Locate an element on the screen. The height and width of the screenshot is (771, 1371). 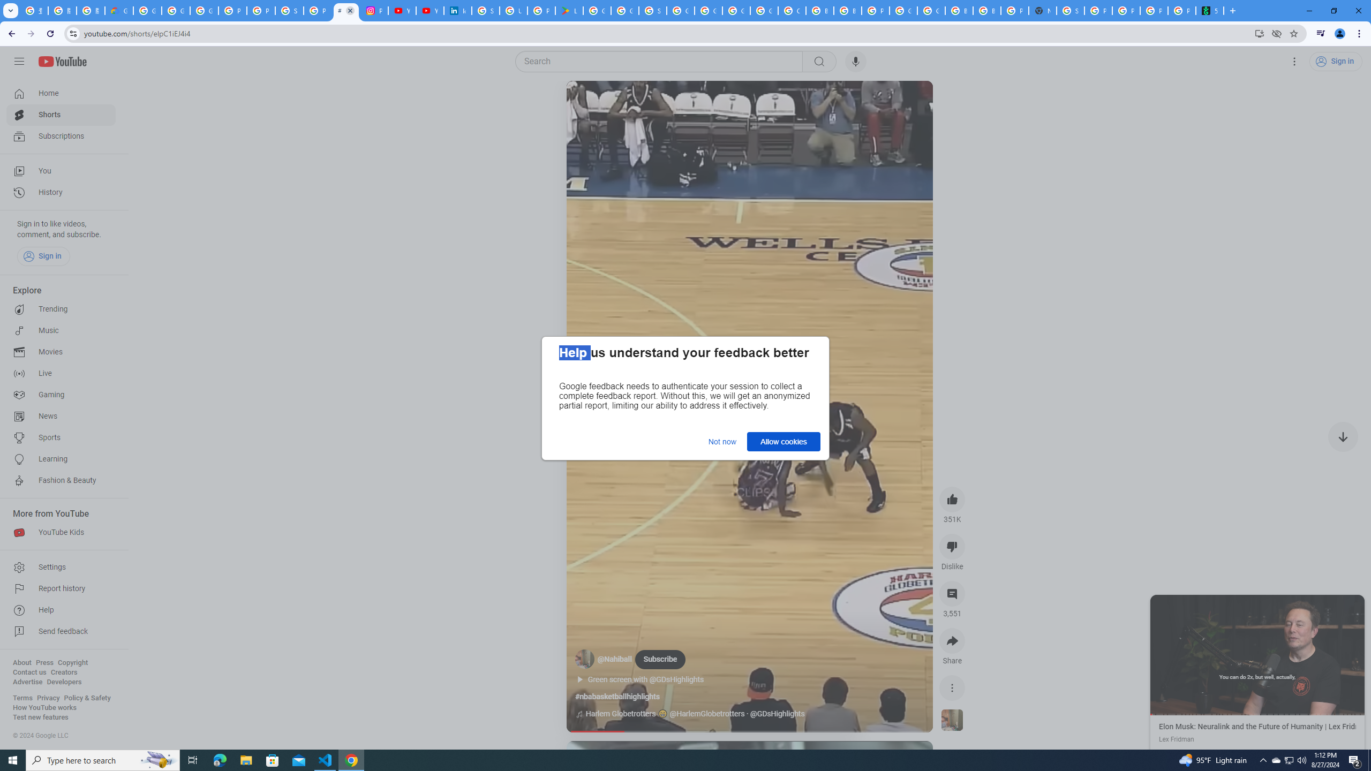
Policy & Safety is located at coordinates (87, 698).